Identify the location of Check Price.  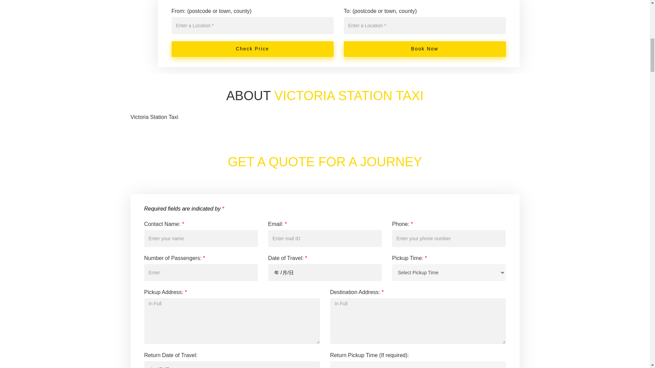
(252, 49).